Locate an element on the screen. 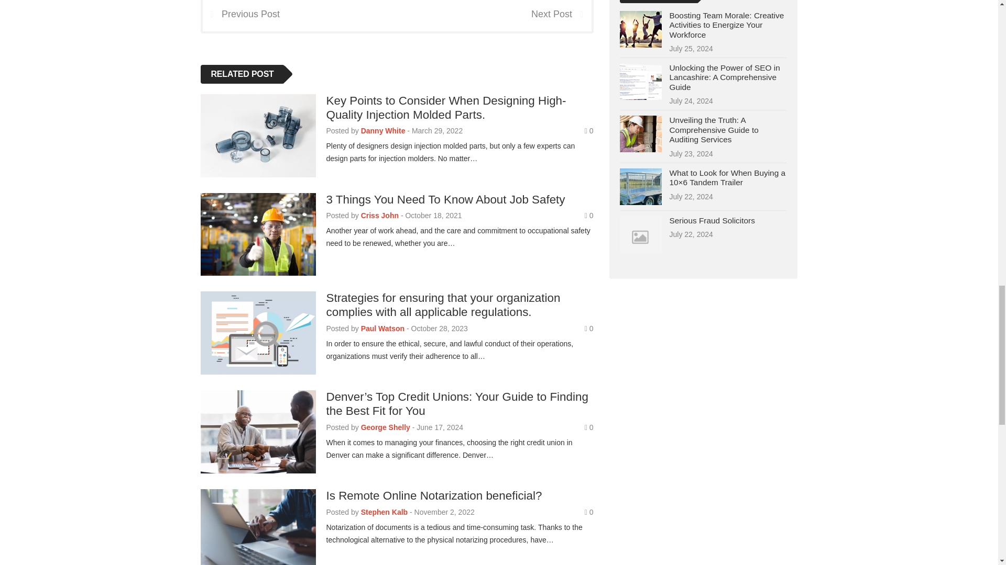 The height and width of the screenshot is (565, 1006). Posts by Paul Watson is located at coordinates (383, 329).